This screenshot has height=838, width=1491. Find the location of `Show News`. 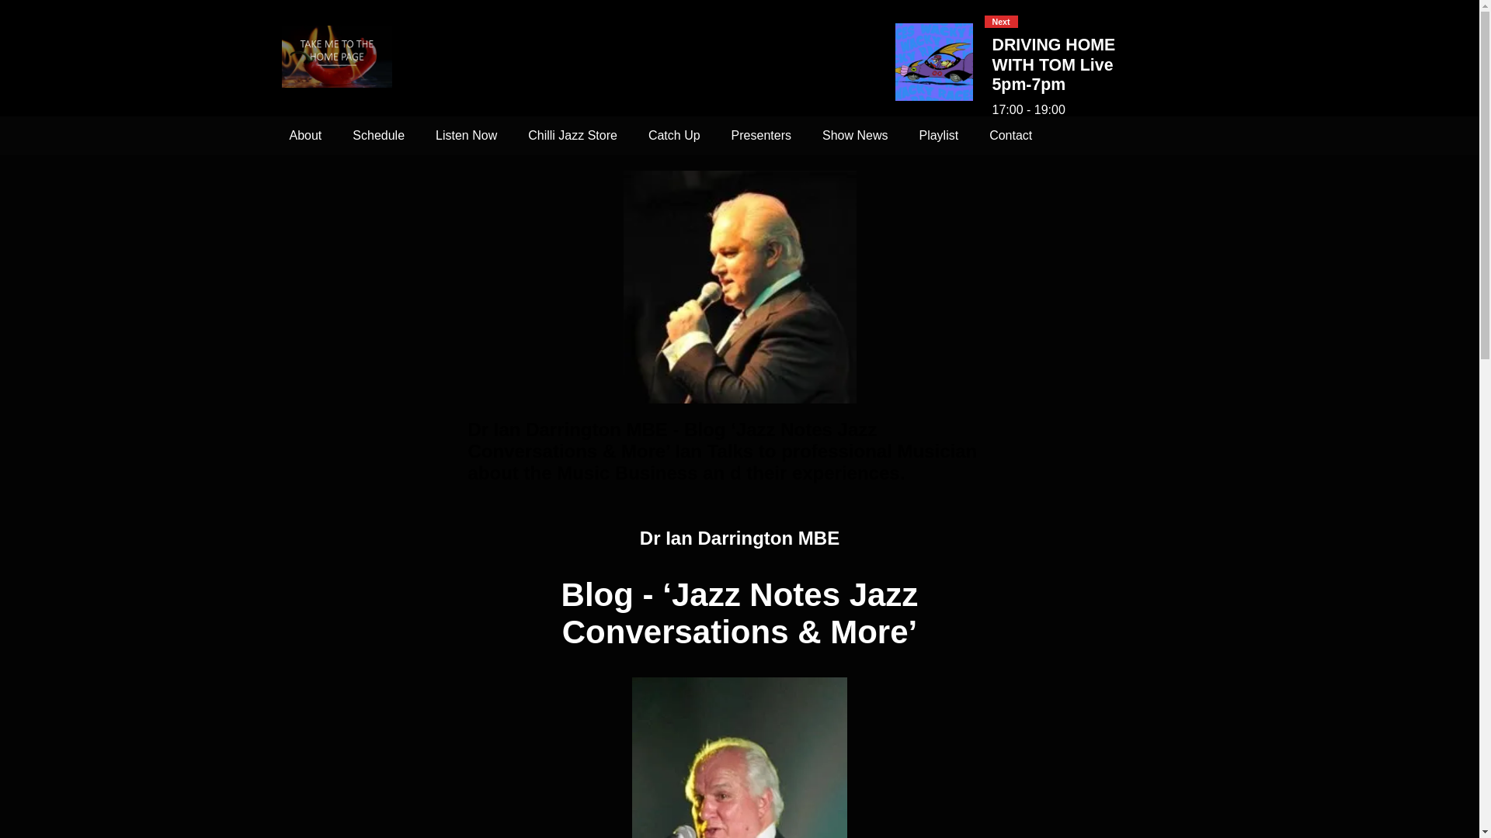

Show News is located at coordinates (854, 135).